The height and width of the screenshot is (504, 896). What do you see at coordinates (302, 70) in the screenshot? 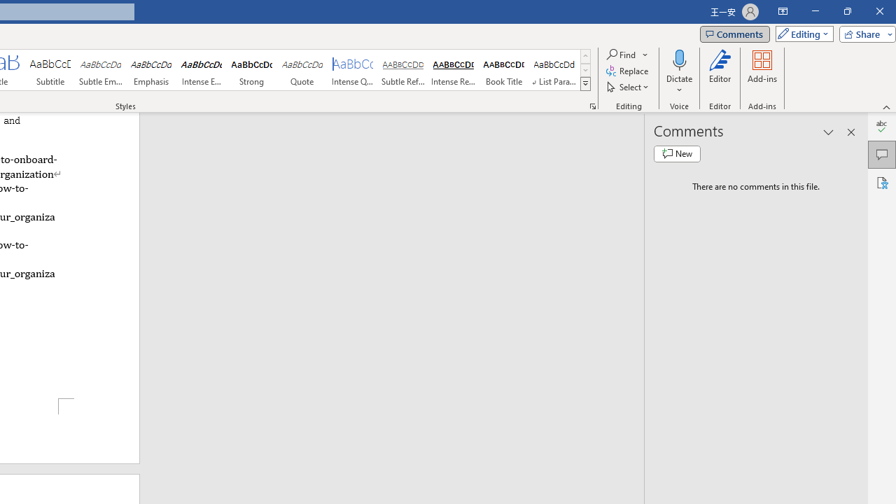
I see `Quote` at bounding box center [302, 70].